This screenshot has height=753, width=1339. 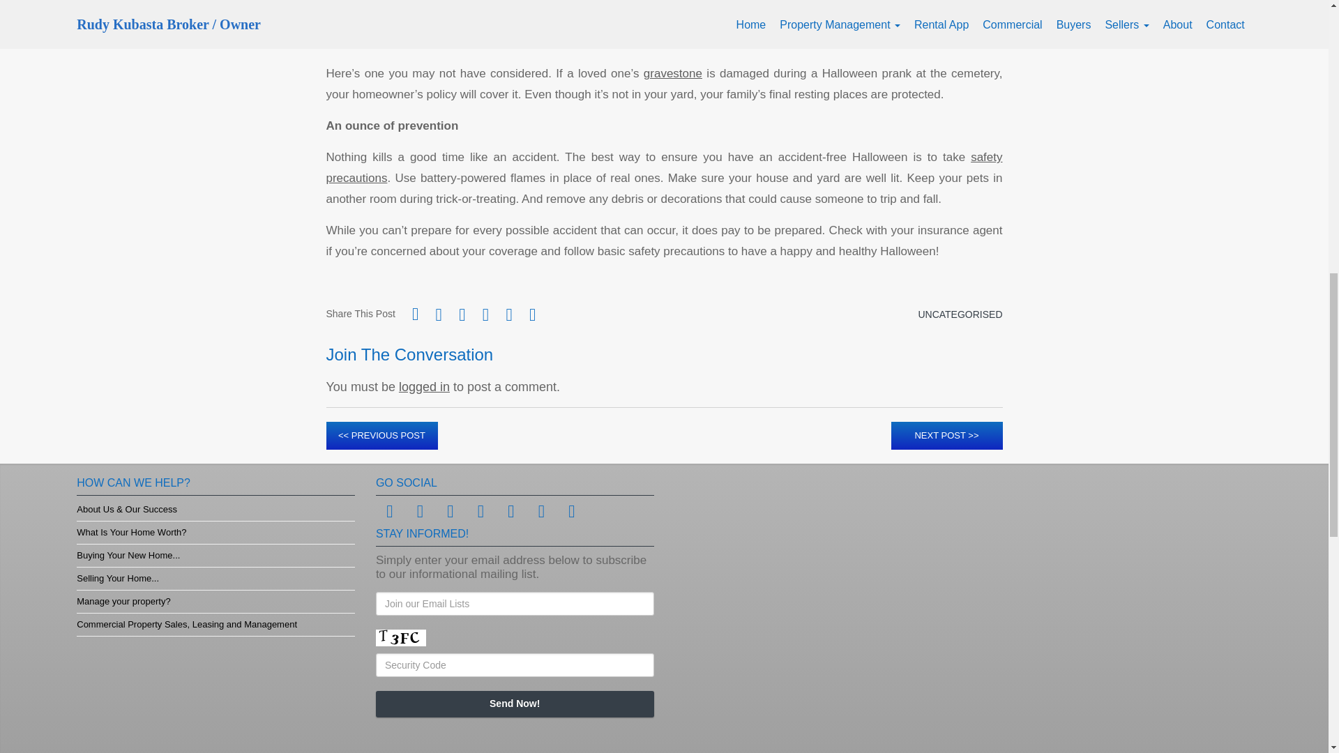 What do you see at coordinates (960, 314) in the screenshot?
I see `UNCATEGORISED` at bounding box center [960, 314].